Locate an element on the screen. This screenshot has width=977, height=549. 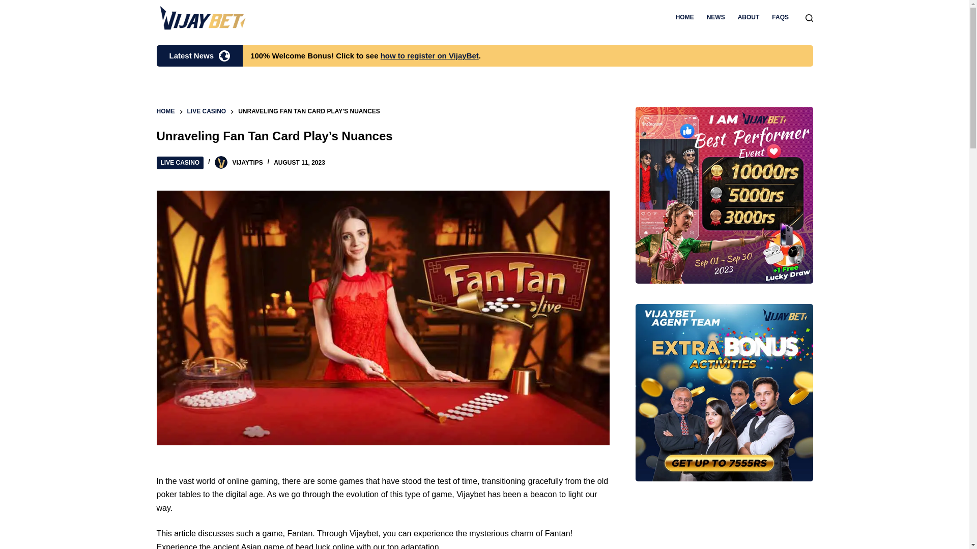
VIJAYTIPS is located at coordinates (247, 163).